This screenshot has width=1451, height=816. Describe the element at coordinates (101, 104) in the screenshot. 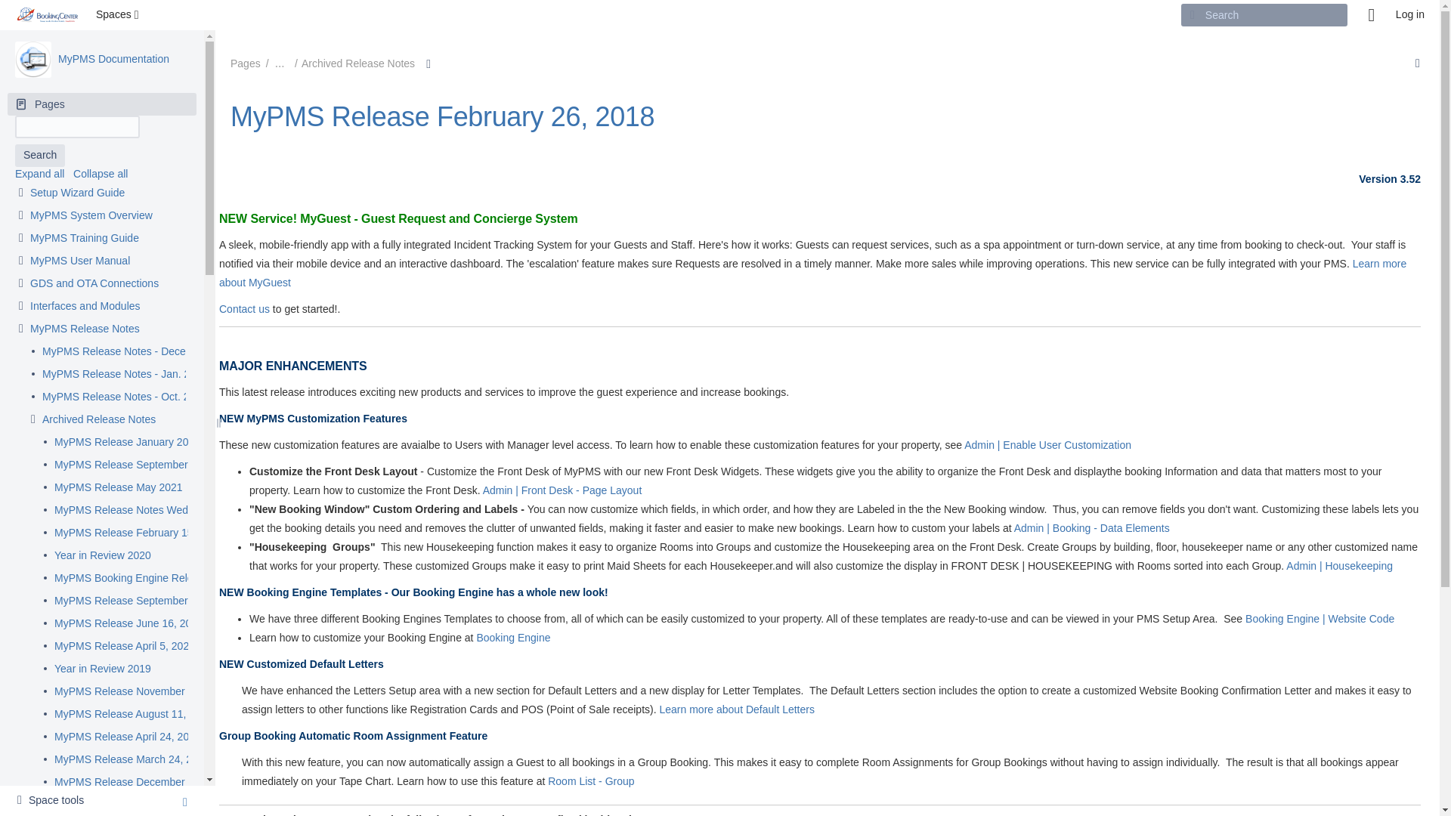

I see `Pages` at that location.